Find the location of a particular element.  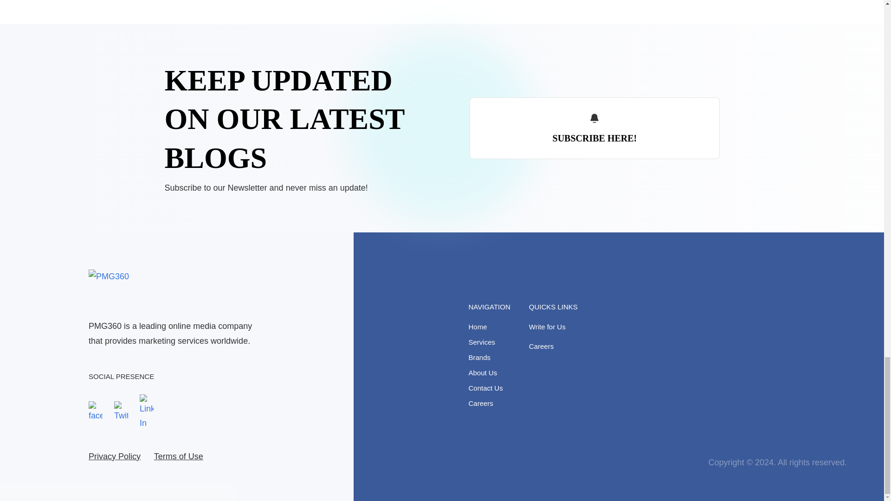

PMG360 is located at coordinates (153, 289).